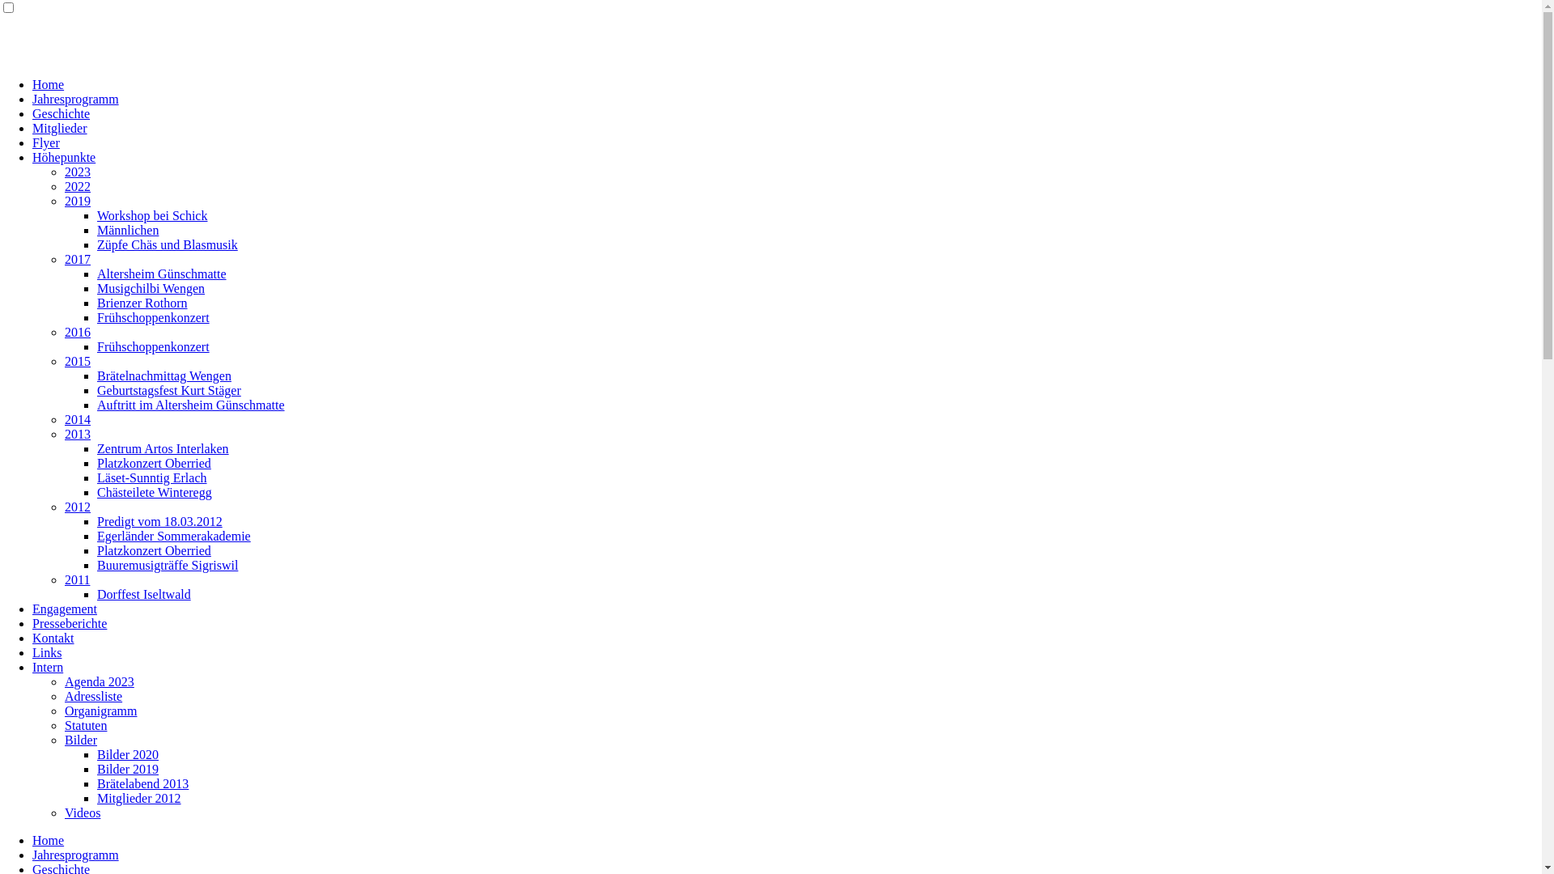  What do you see at coordinates (78, 361) in the screenshot?
I see `2015` at bounding box center [78, 361].